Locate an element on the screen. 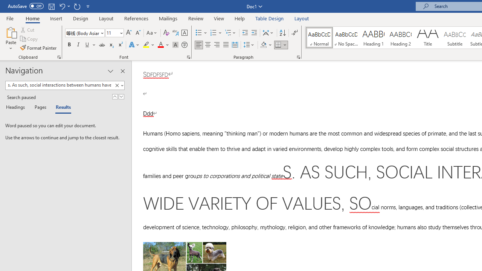 The height and width of the screenshot is (271, 482). Paragraph... is located at coordinates (298, 57).